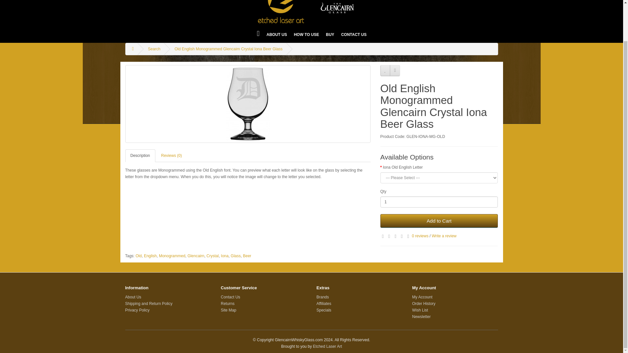  Describe the element at coordinates (439, 202) in the screenshot. I see `1` at that location.